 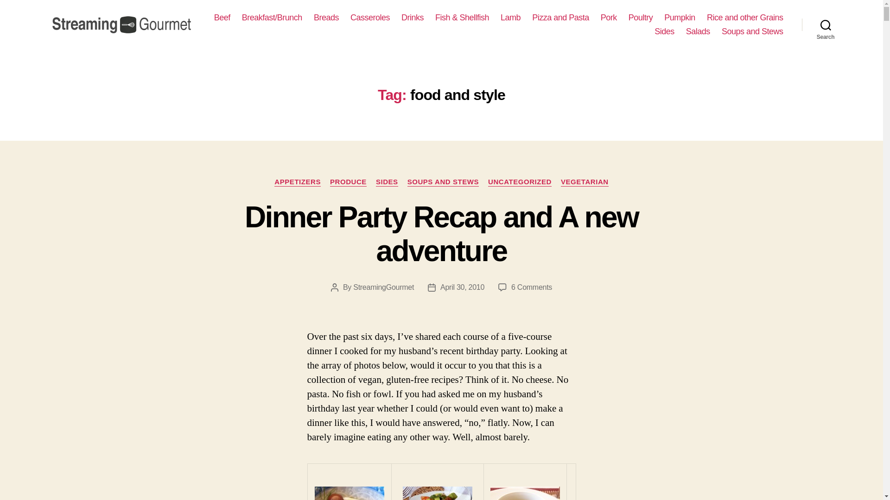 I want to click on PRODUCE, so click(x=349, y=182).